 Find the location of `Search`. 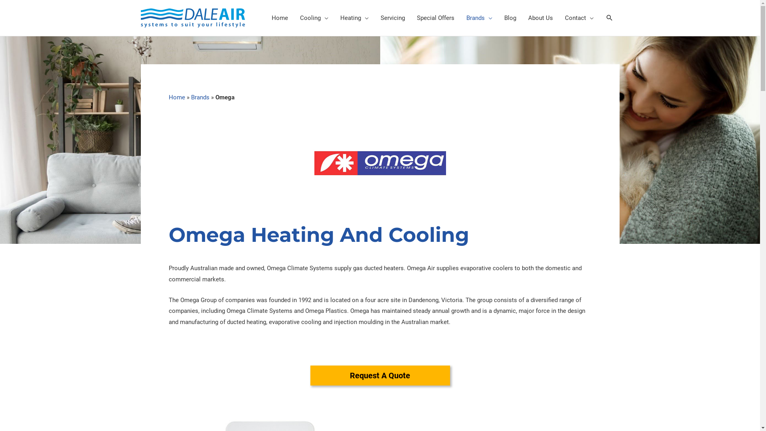

Search is located at coordinates (12, 8).